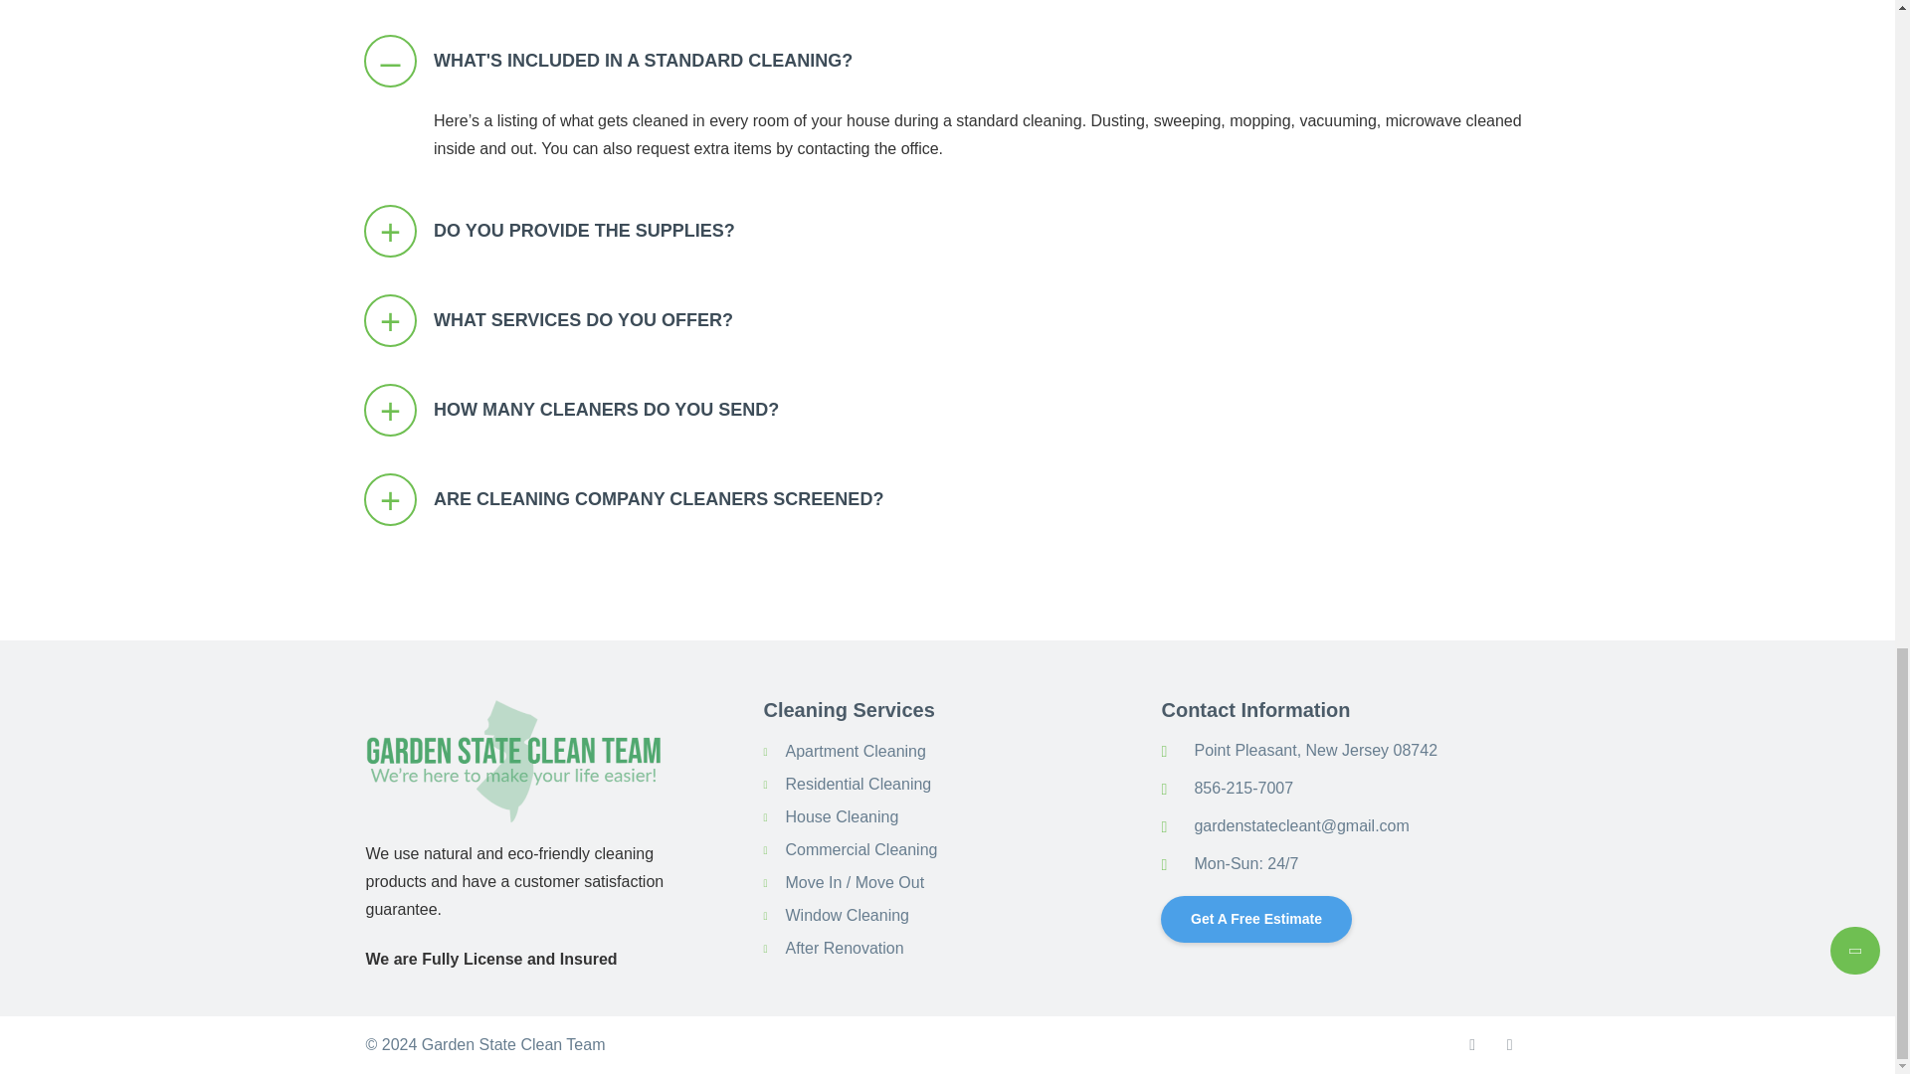 The width and height of the screenshot is (1910, 1074). I want to click on Commercial Cleaning, so click(861, 849).